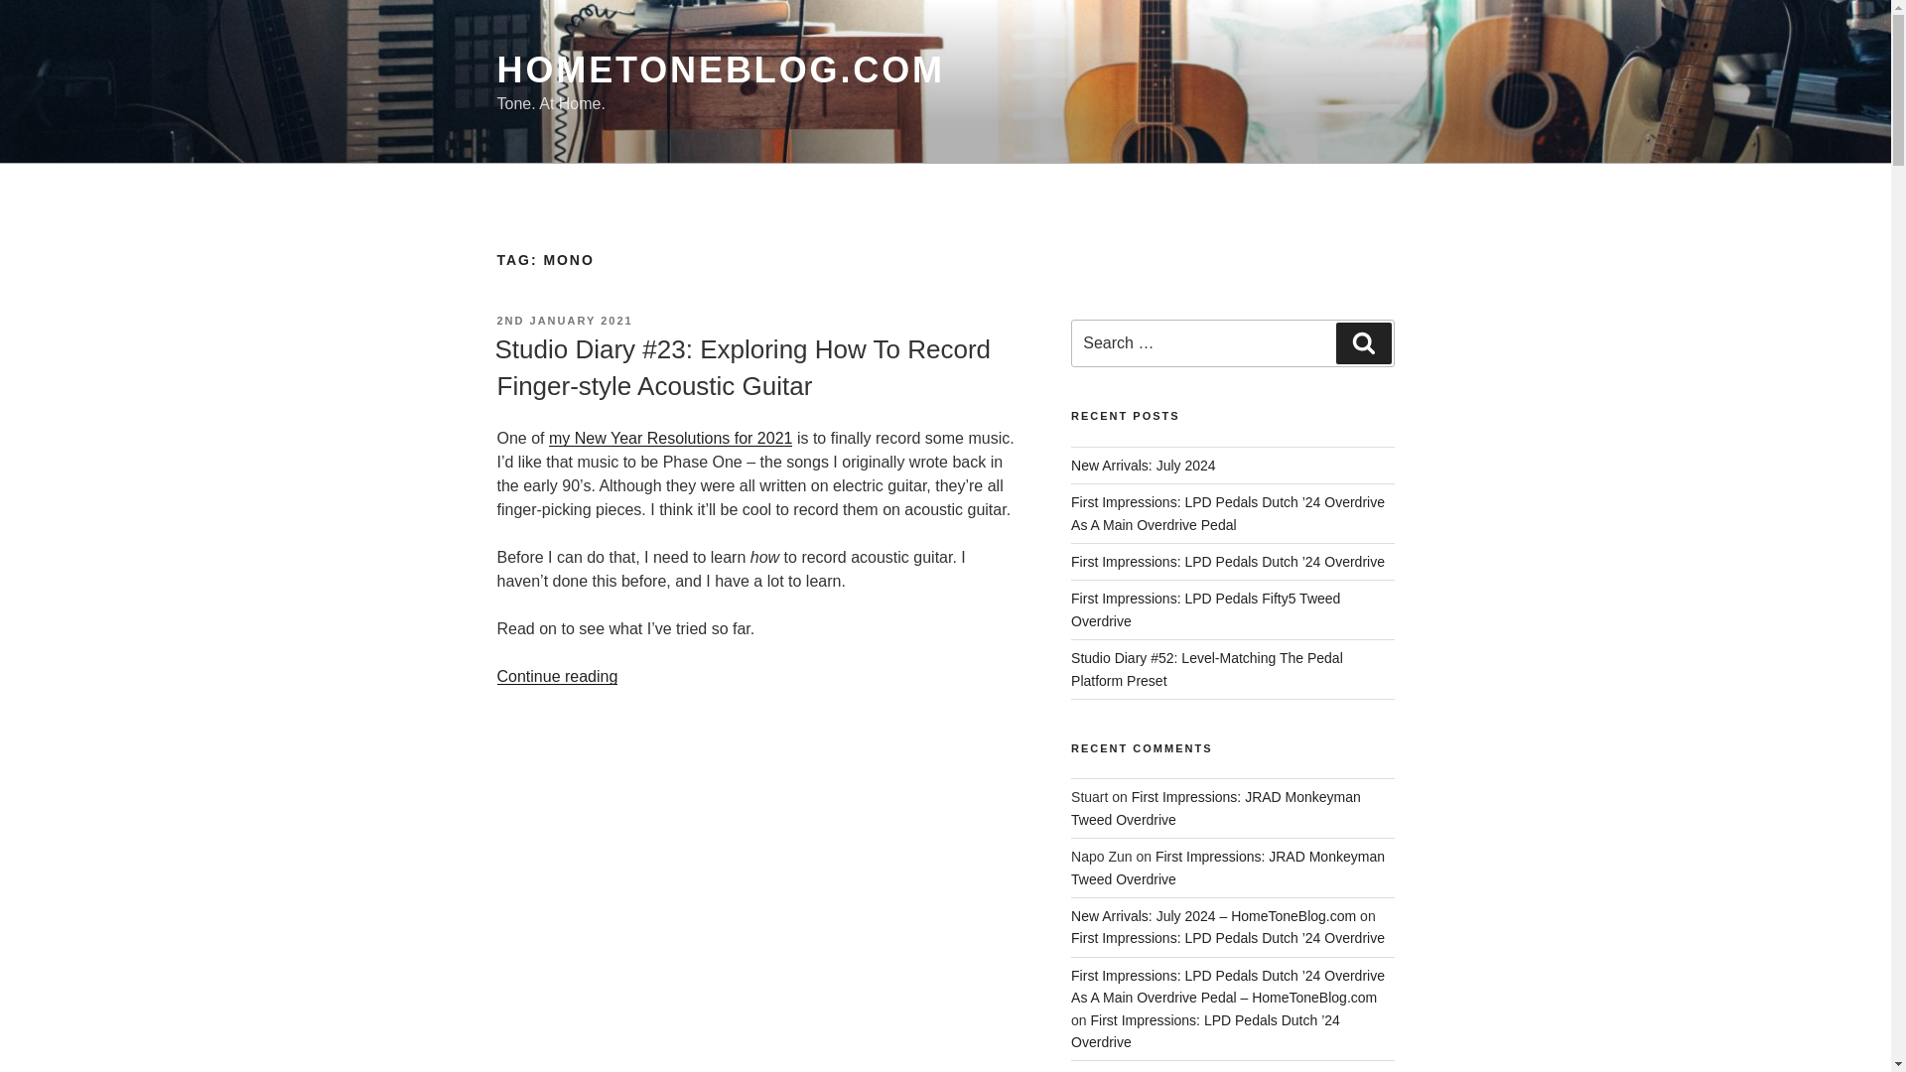  Describe the element at coordinates (1205, 609) in the screenshot. I see `First Impressions: LPD Pedals Fifty5 Tweed Overdrive` at that location.